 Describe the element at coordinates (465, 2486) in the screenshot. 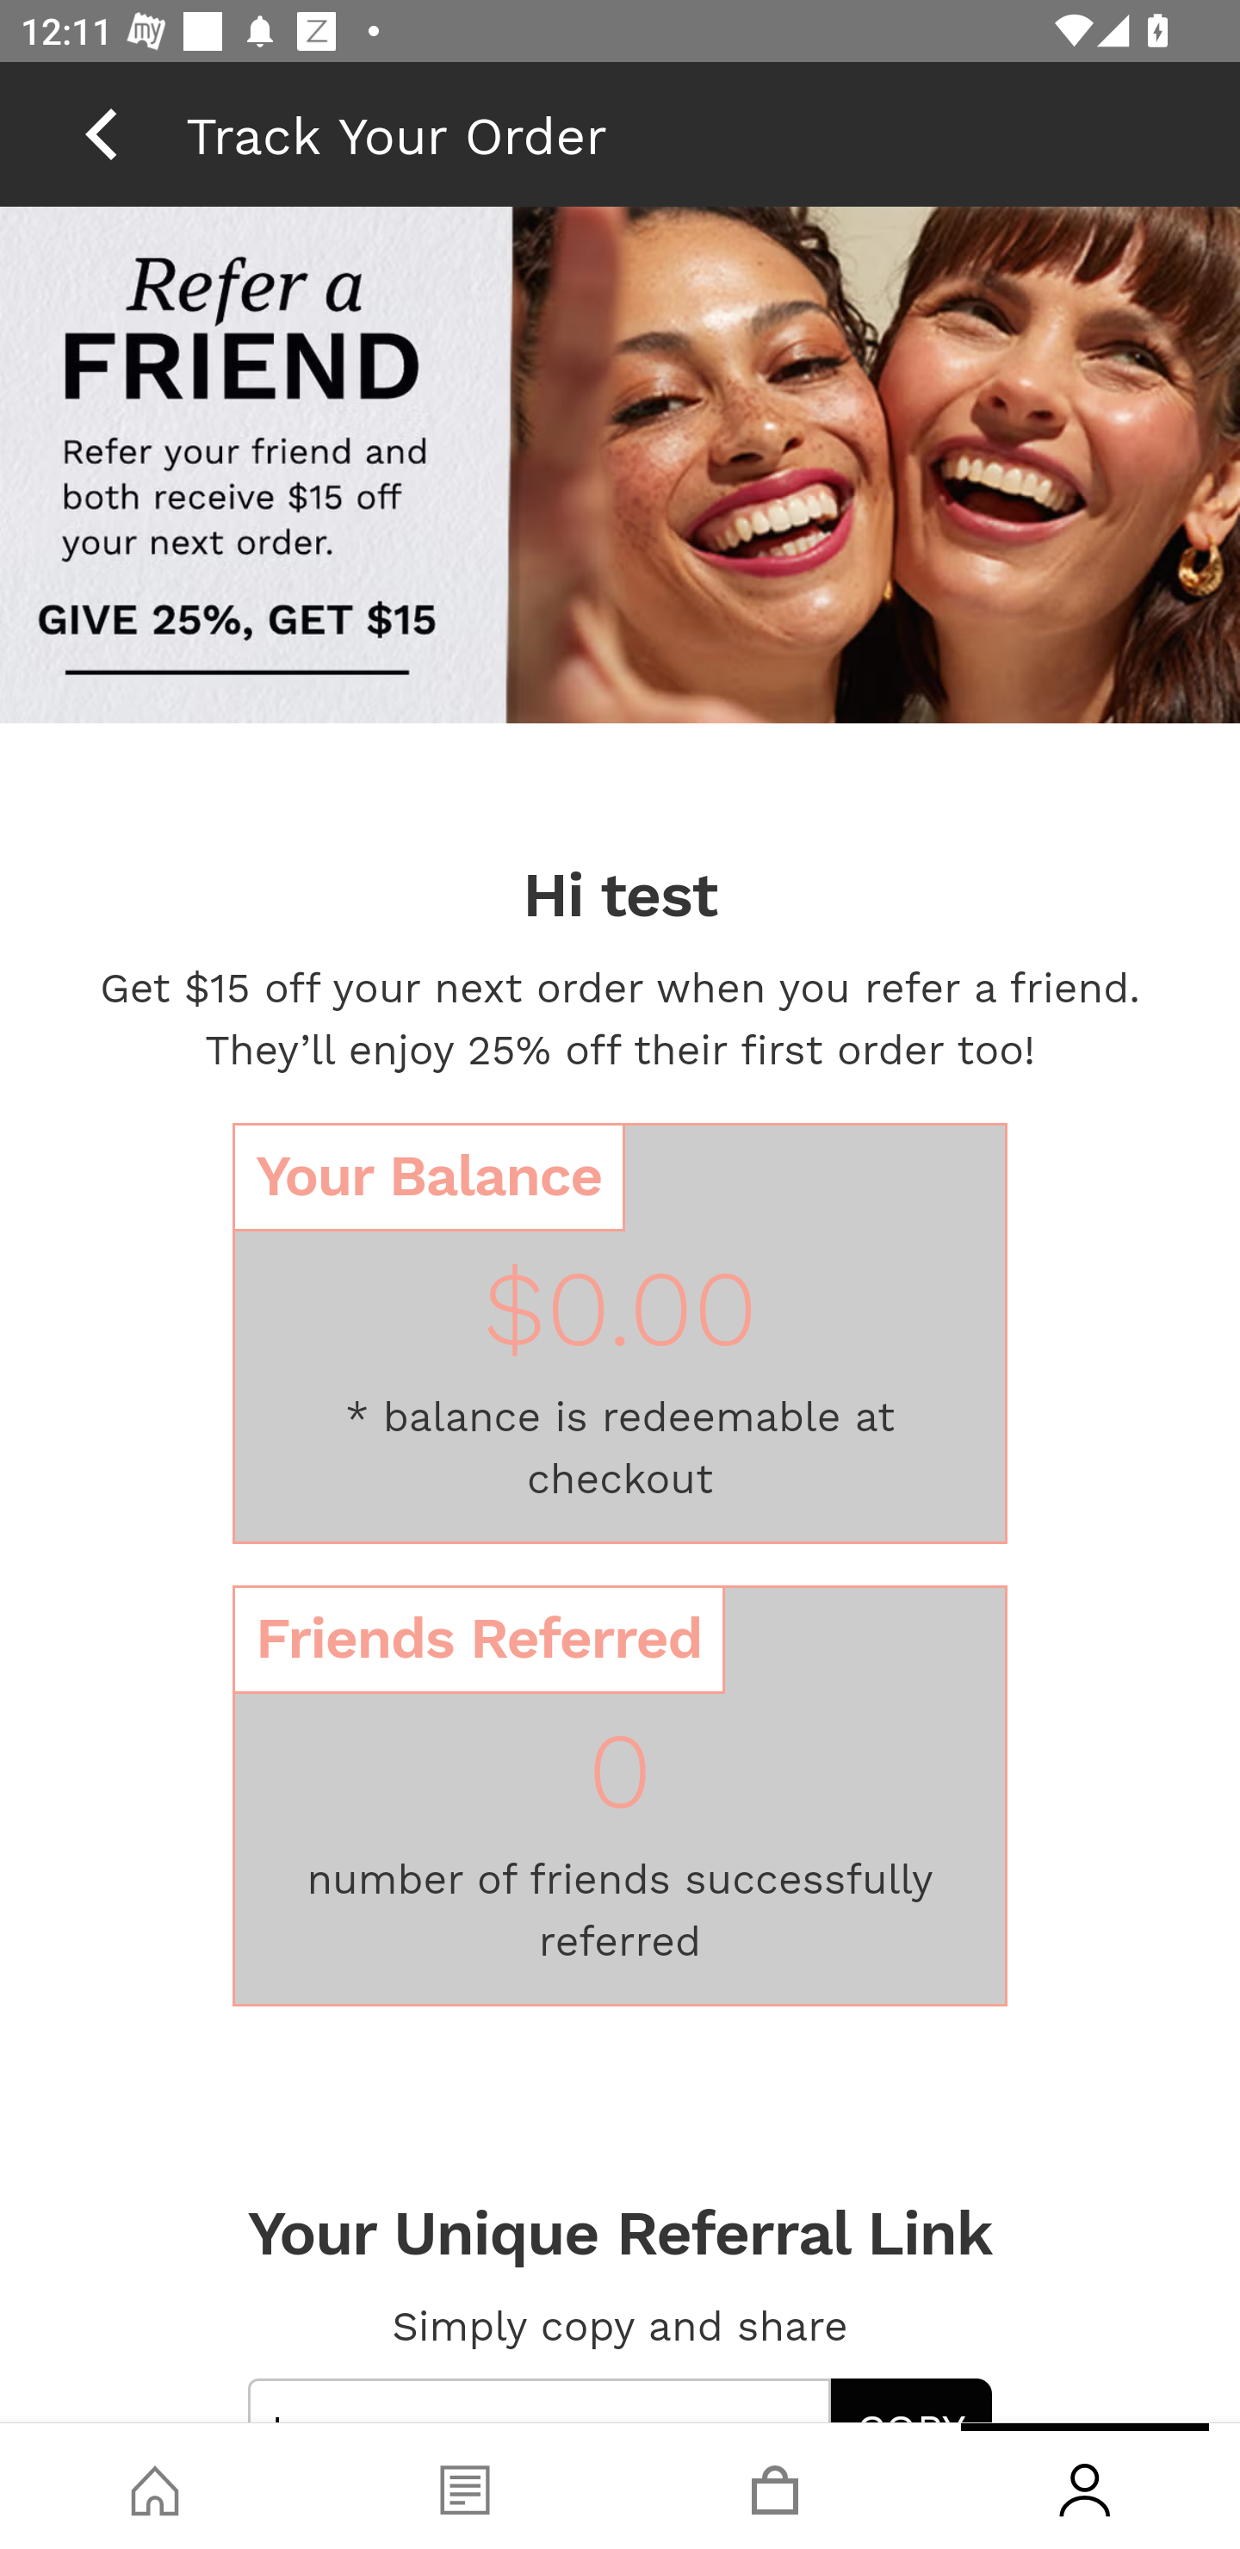

I see `Blog, tab, 2 of 4` at that location.